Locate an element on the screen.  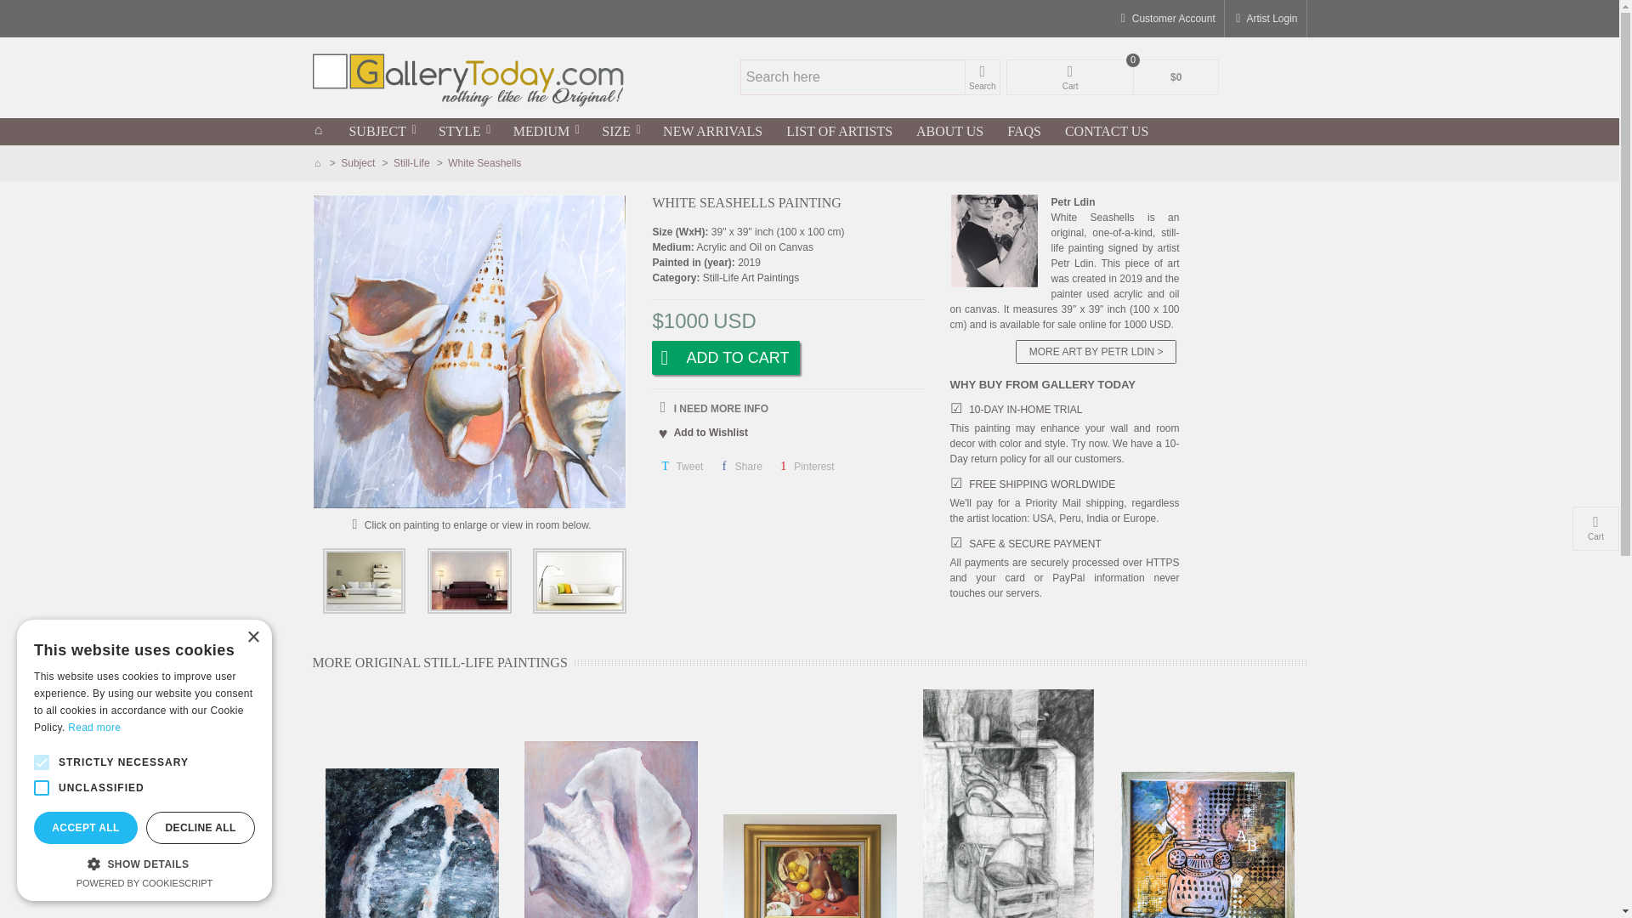
ABOUT US is located at coordinates (949, 131).